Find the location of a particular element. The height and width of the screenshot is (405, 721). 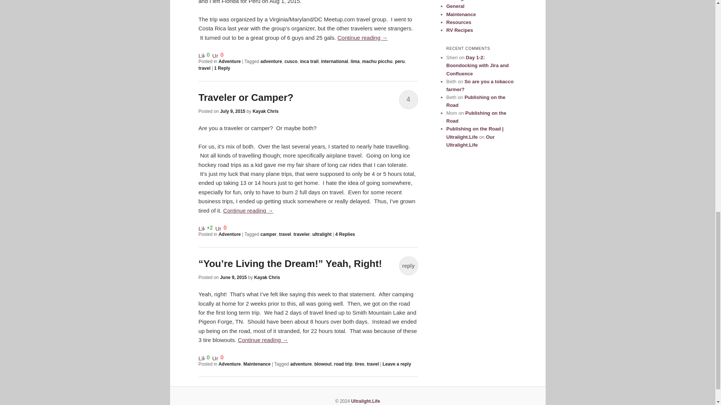

Unlike is located at coordinates (218, 227).